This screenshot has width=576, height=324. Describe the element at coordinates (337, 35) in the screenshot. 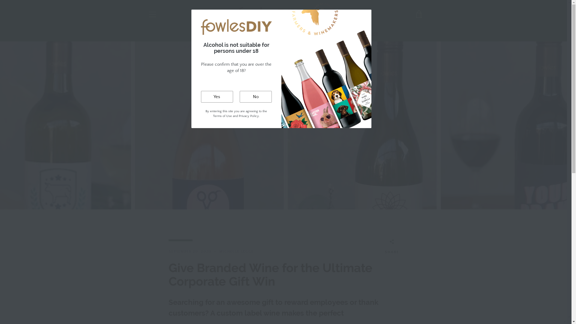

I see `THE WINE` at that location.